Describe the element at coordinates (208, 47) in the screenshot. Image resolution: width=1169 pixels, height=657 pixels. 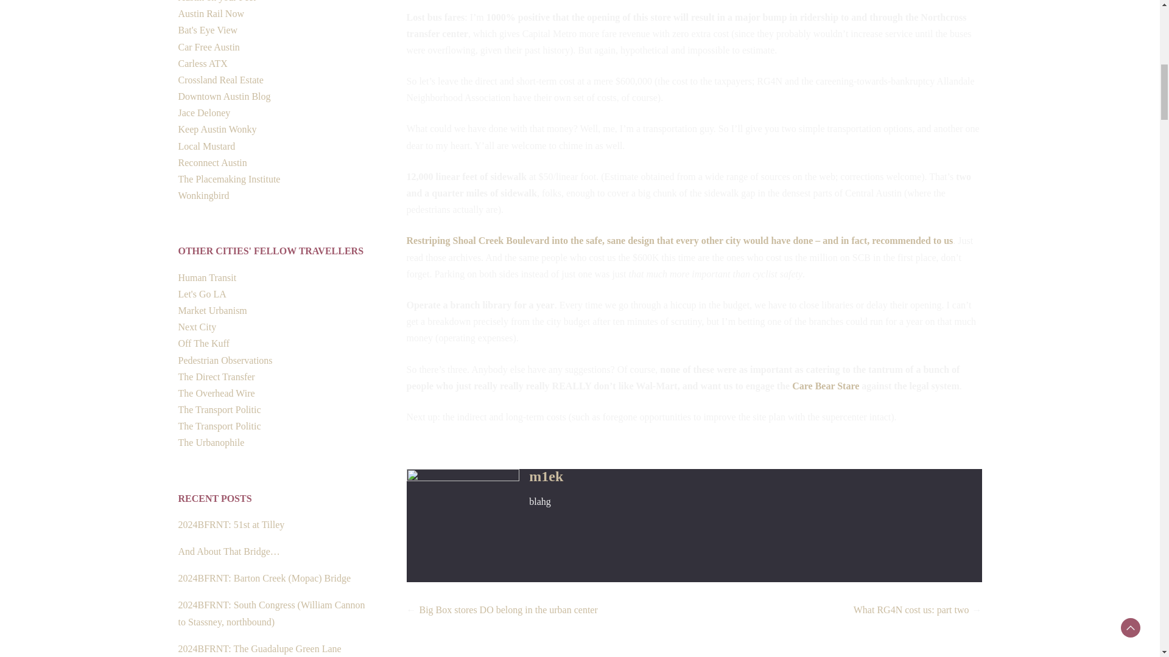
I see `Great new blog about living car-free in Austin` at that location.